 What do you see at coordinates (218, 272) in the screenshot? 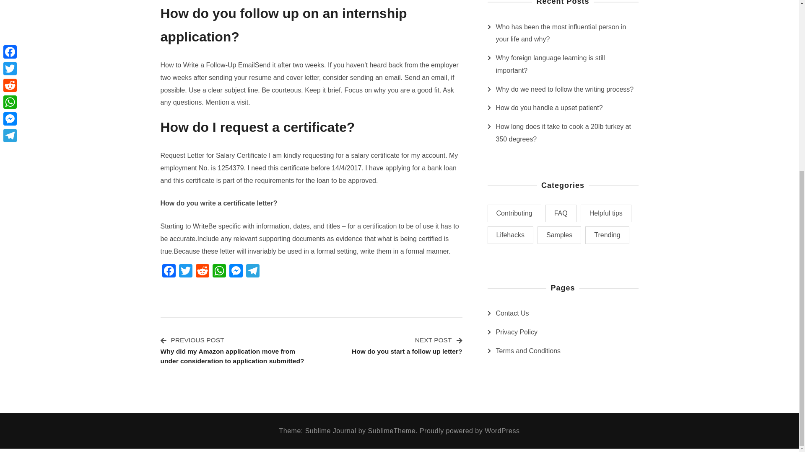
I see `WhatsApp` at bounding box center [218, 272].